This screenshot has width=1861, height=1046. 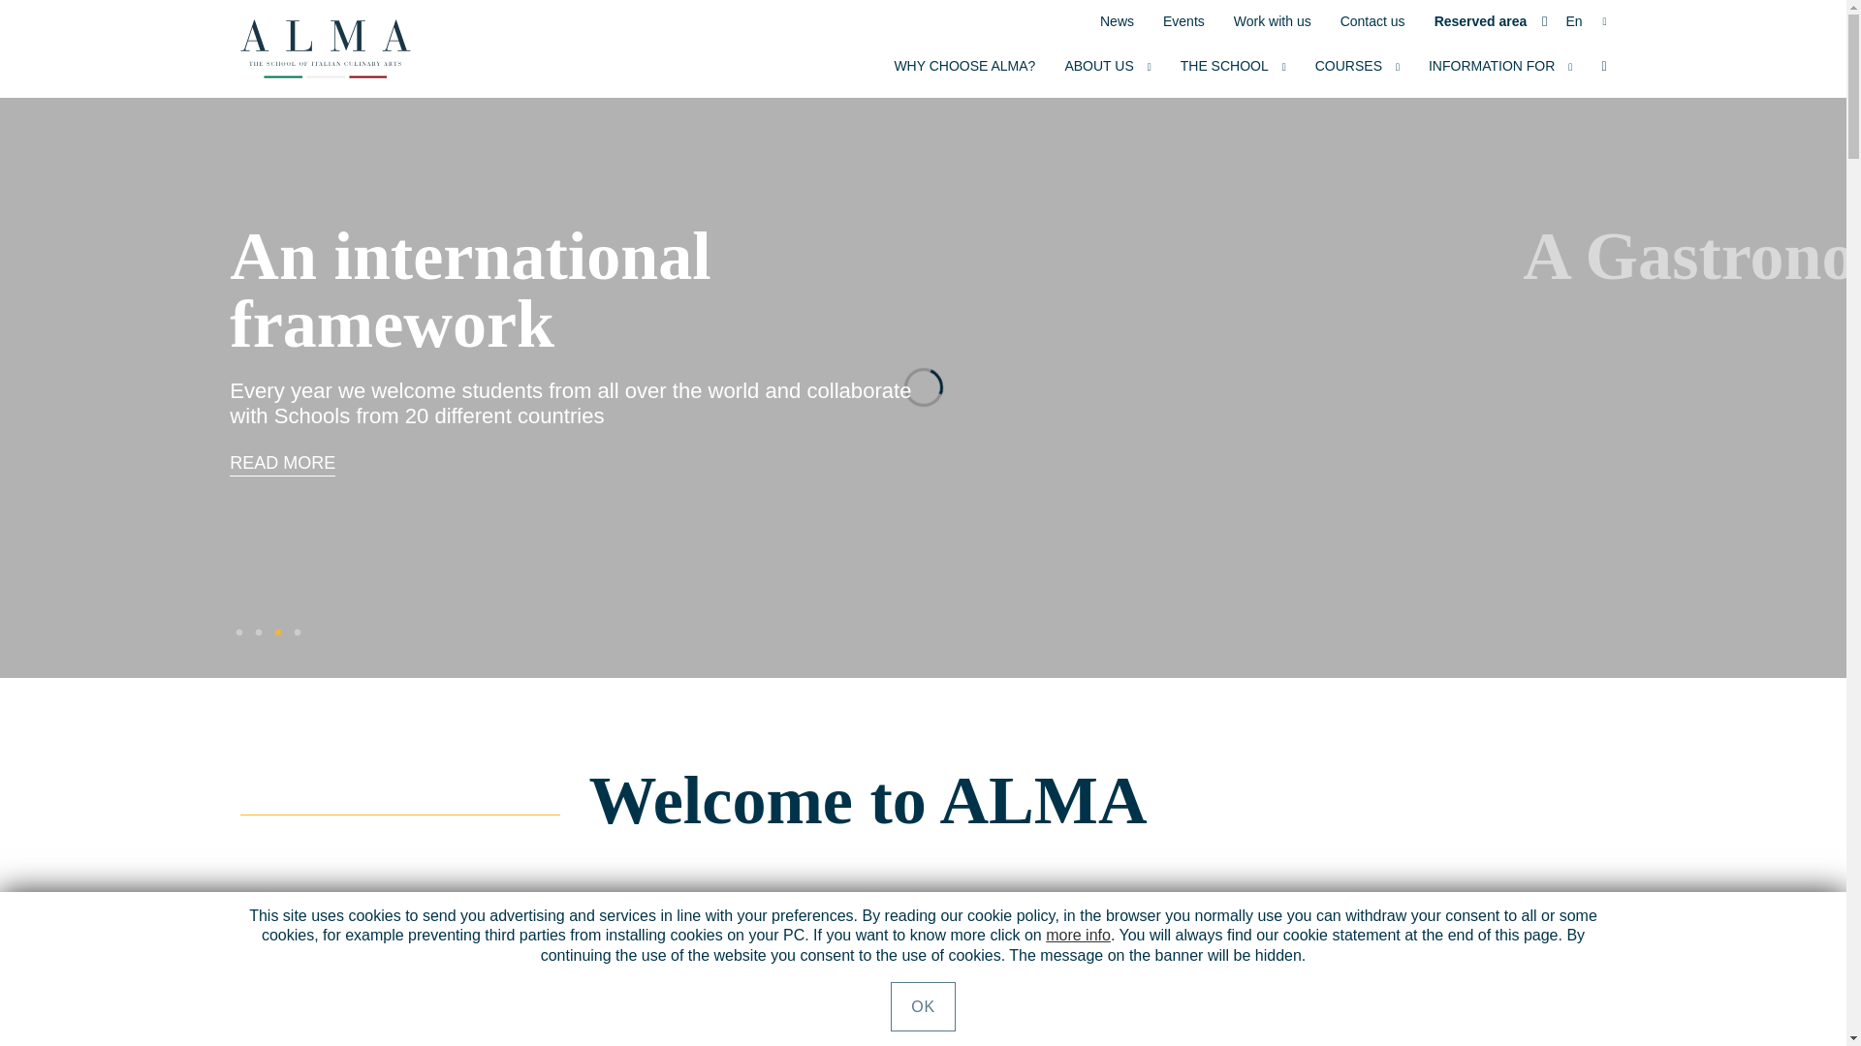 What do you see at coordinates (1357, 73) in the screenshot?
I see `COURSES` at bounding box center [1357, 73].